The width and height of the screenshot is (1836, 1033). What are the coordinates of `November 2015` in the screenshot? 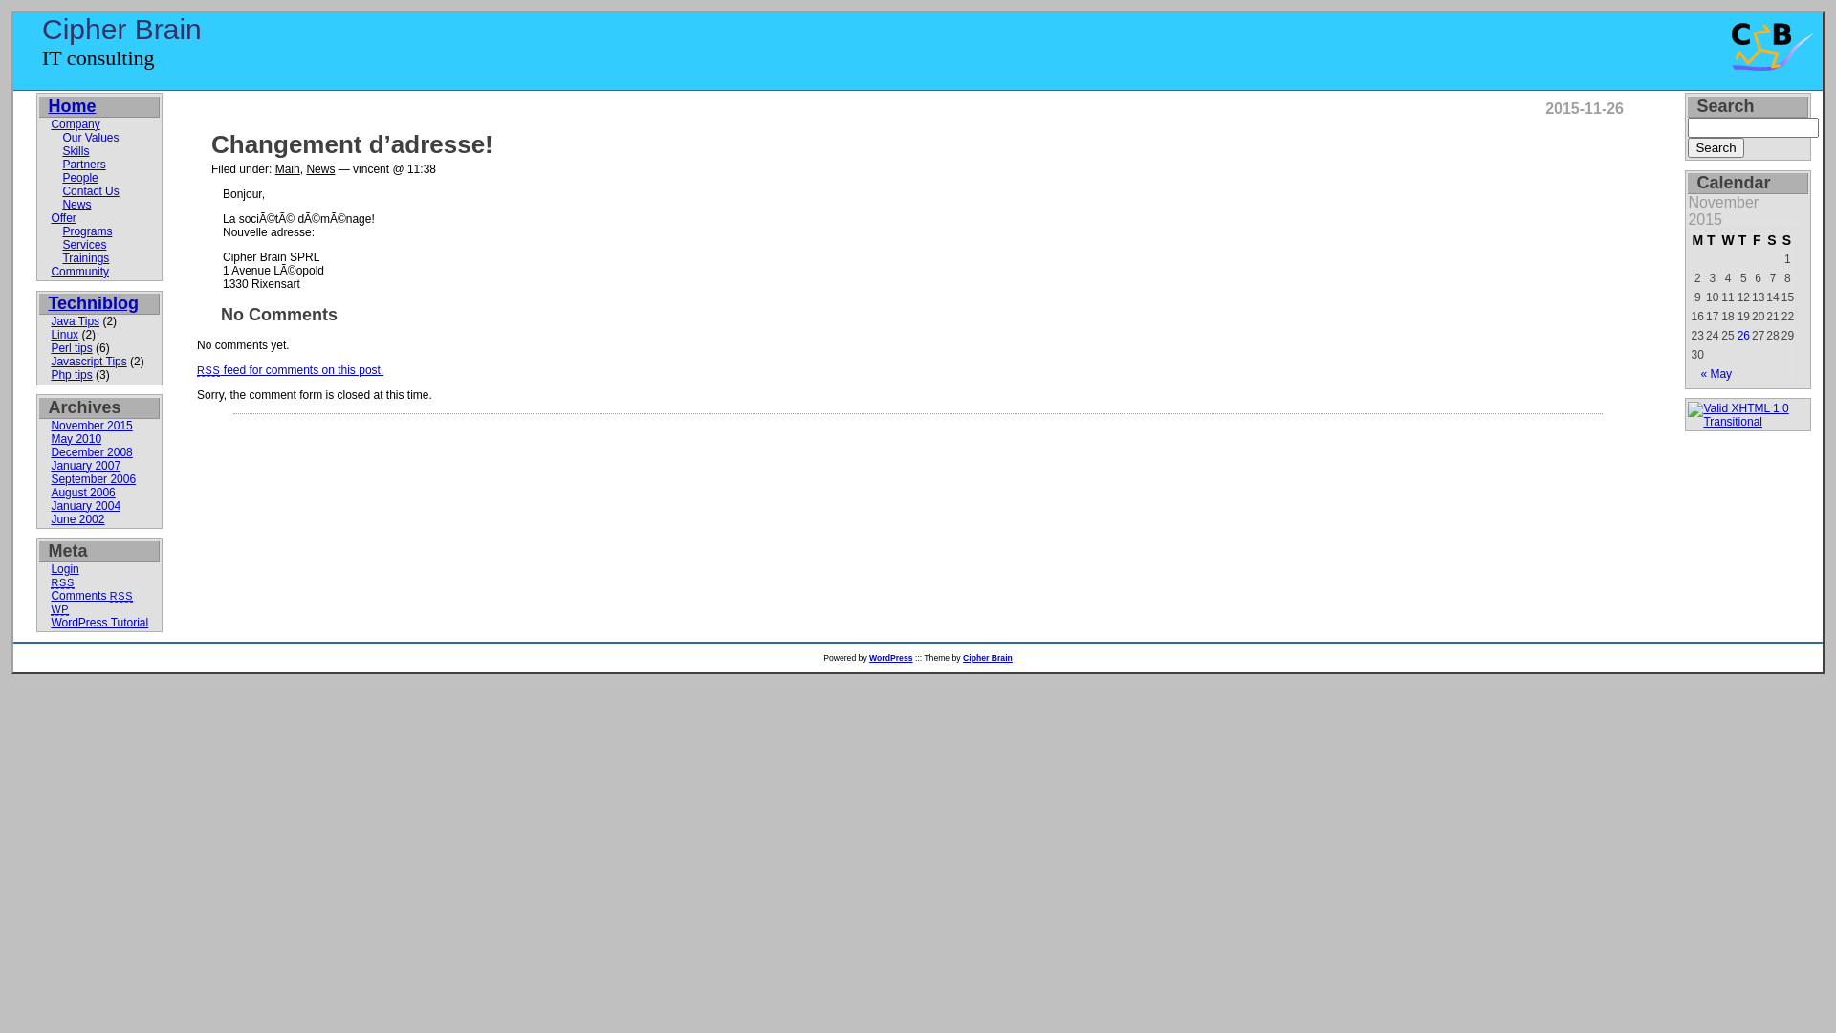 It's located at (92, 426).